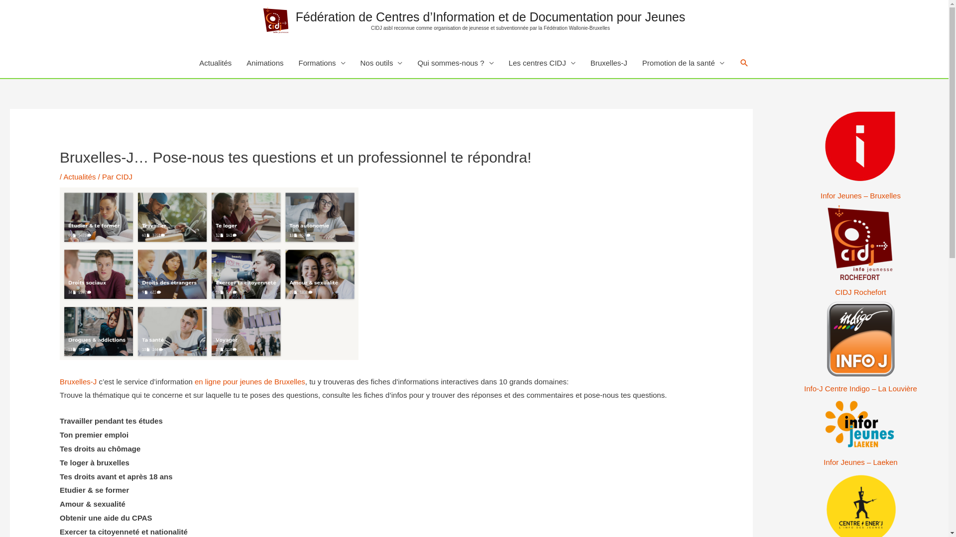  Describe the element at coordinates (78, 381) in the screenshot. I see `Bruxelles-J` at that location.